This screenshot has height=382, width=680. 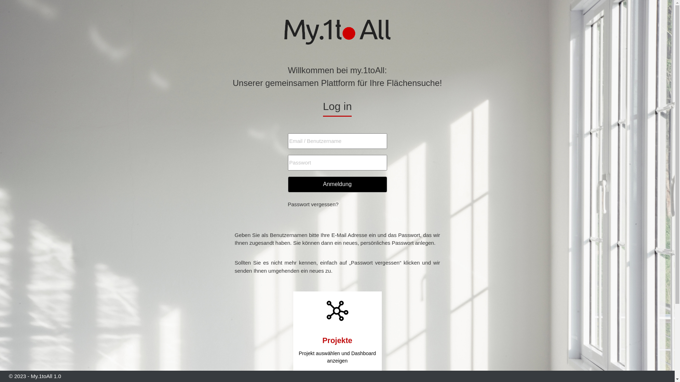 What do you see at coordinates (313, 204) in the screenshot?
I see `Passwort vergessen?` at bounding box center [313, 204].